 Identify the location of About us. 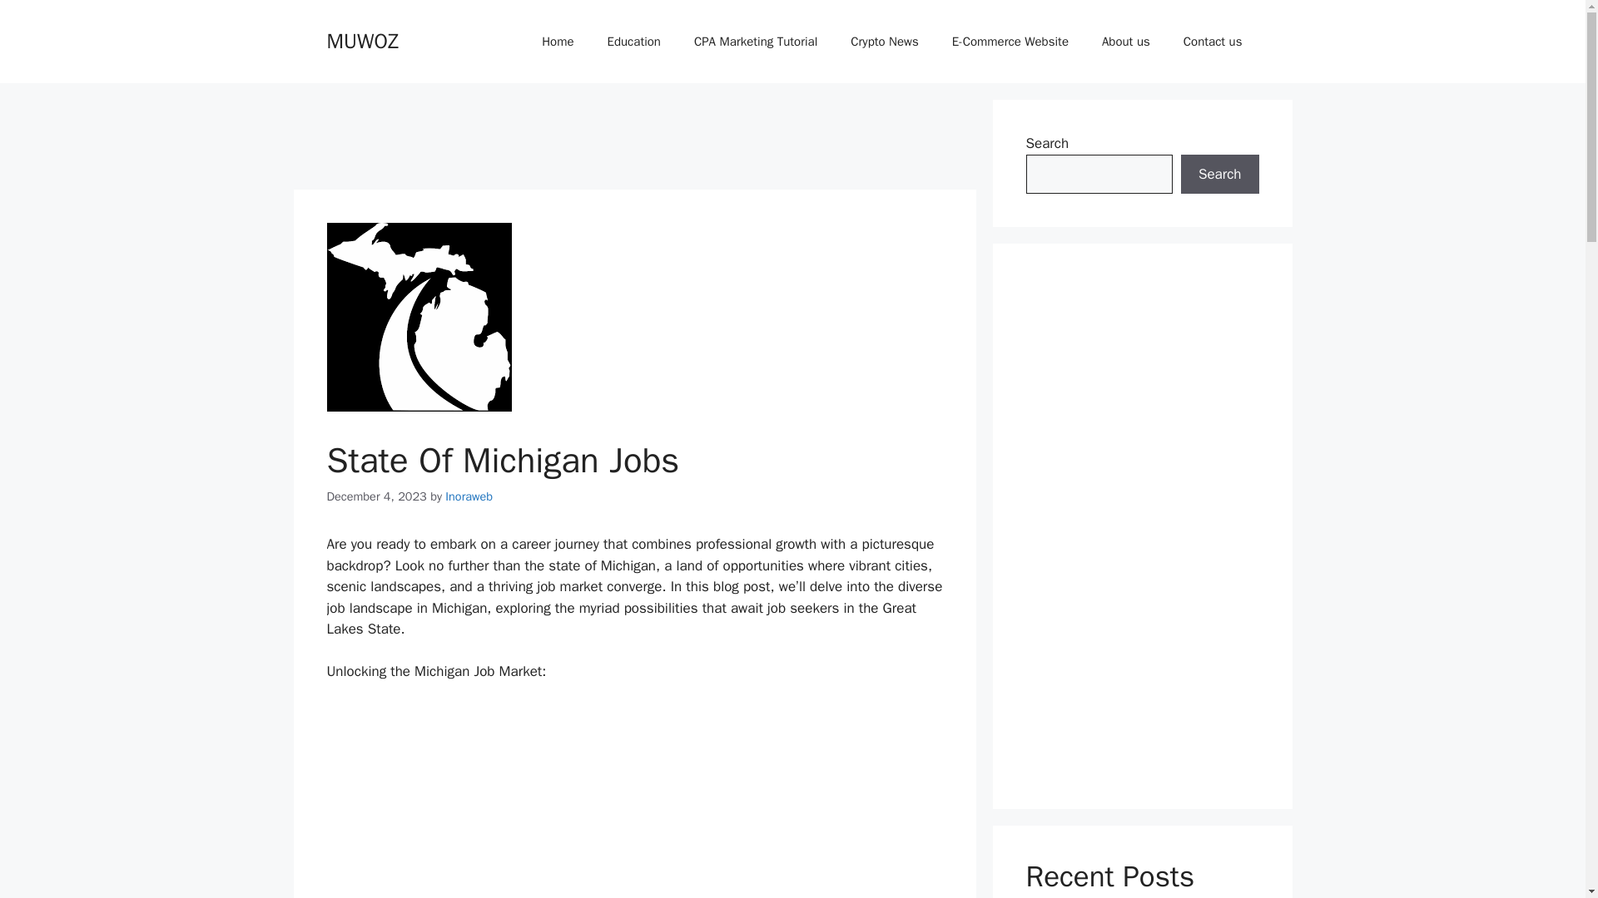
(1125, 42).